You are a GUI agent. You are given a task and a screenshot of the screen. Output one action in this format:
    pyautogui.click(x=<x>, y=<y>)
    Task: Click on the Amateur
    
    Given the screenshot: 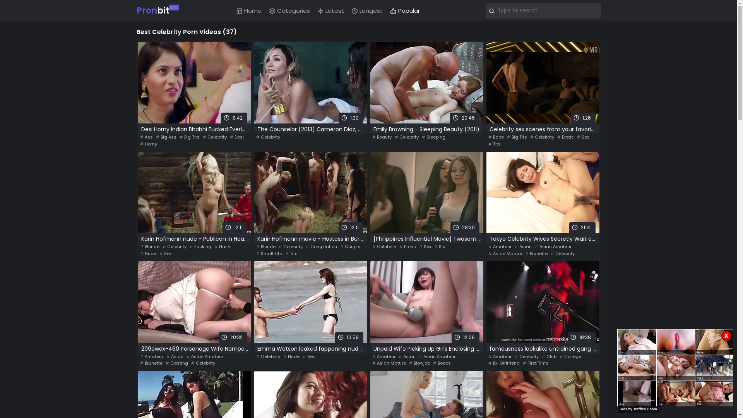 What is the action you would take?
    pyautogui.click(x=500, y=247)
    